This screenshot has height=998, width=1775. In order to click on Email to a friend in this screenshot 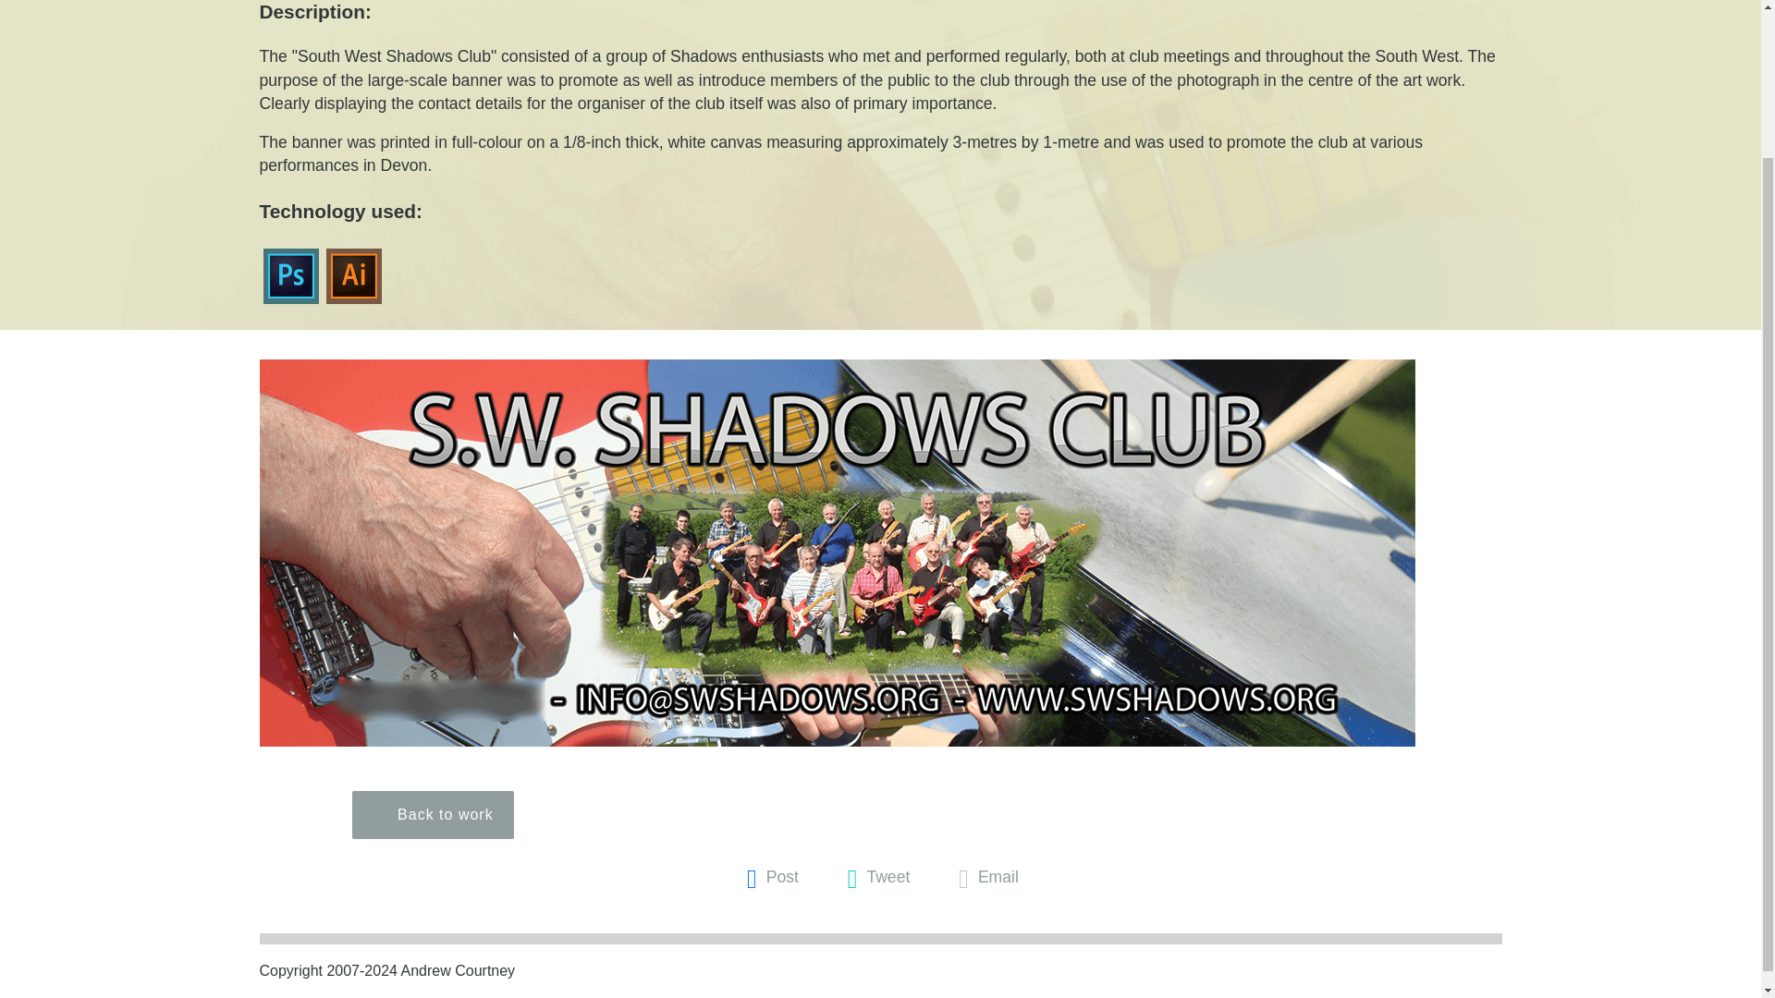, I will do `click(985, 879)`.